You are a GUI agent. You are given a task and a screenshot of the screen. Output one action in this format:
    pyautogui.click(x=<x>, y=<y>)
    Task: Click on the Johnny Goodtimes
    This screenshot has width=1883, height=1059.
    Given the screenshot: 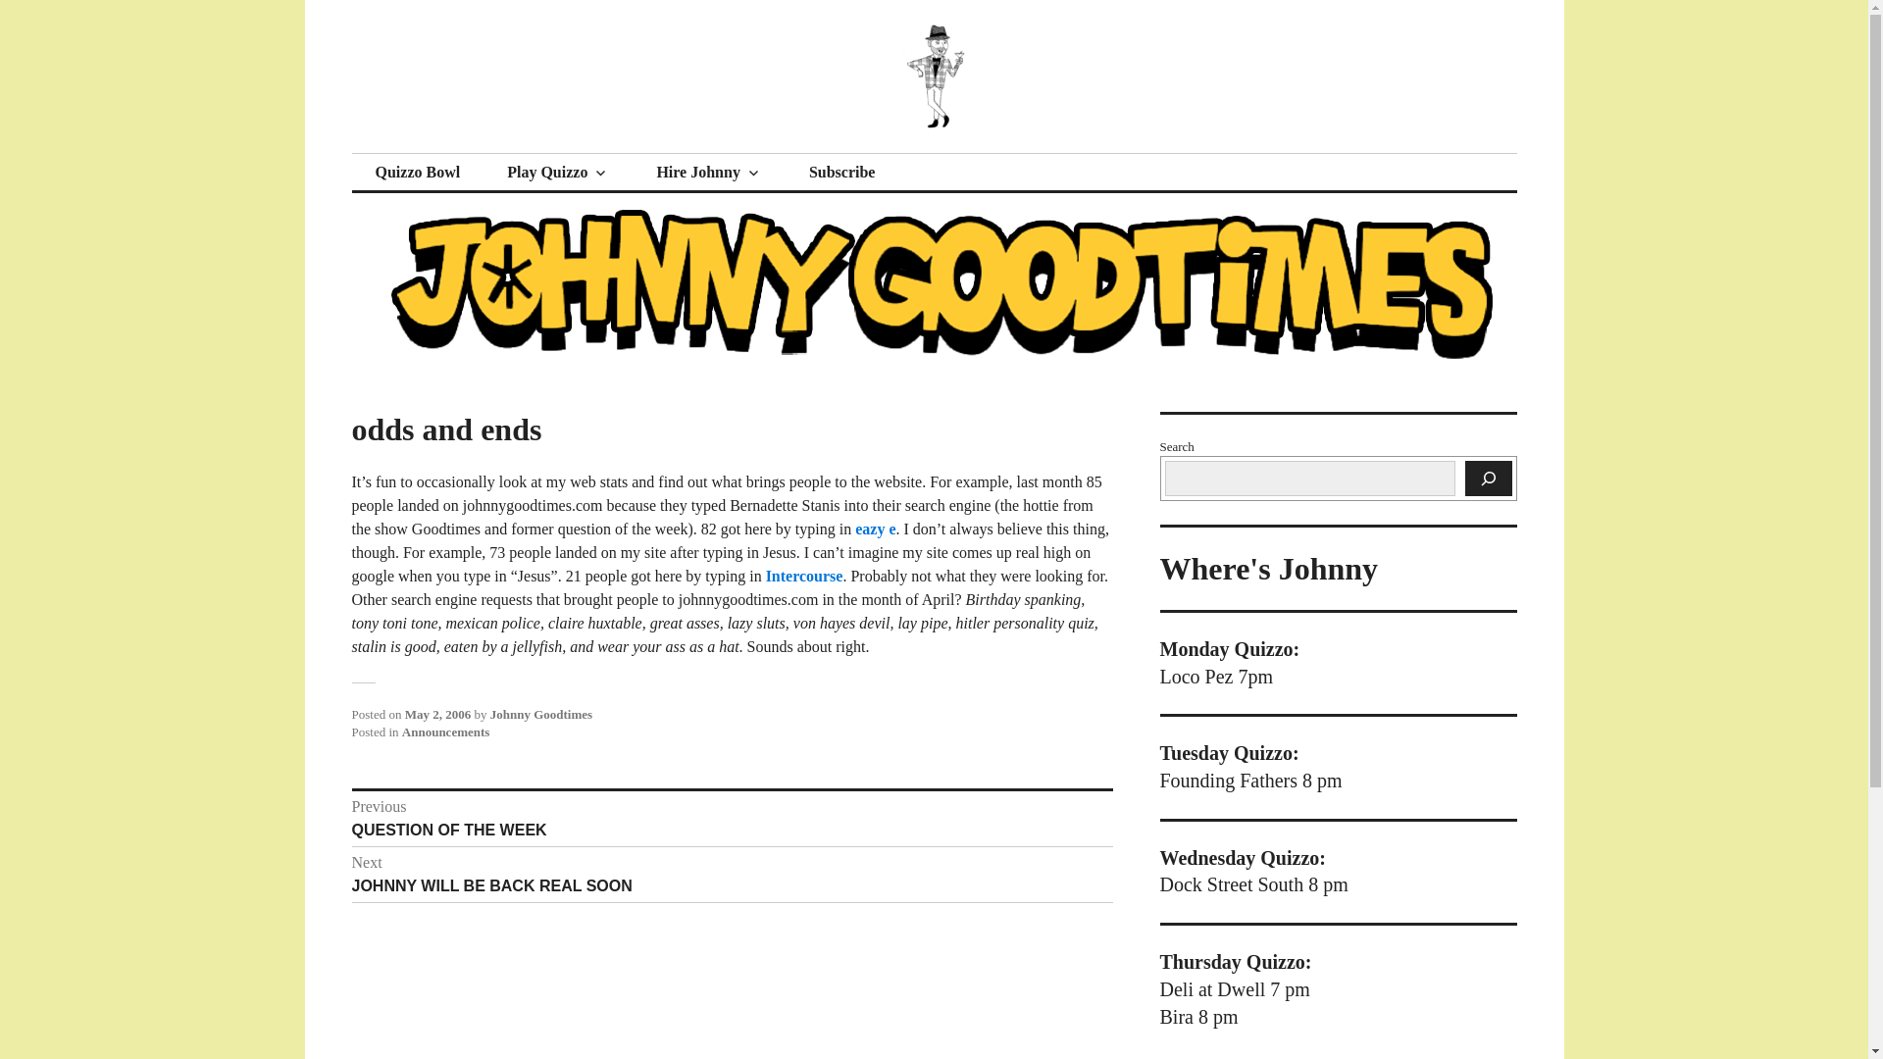 What is the action you would take?
    pyautogui.click(x=508, y=152)
    